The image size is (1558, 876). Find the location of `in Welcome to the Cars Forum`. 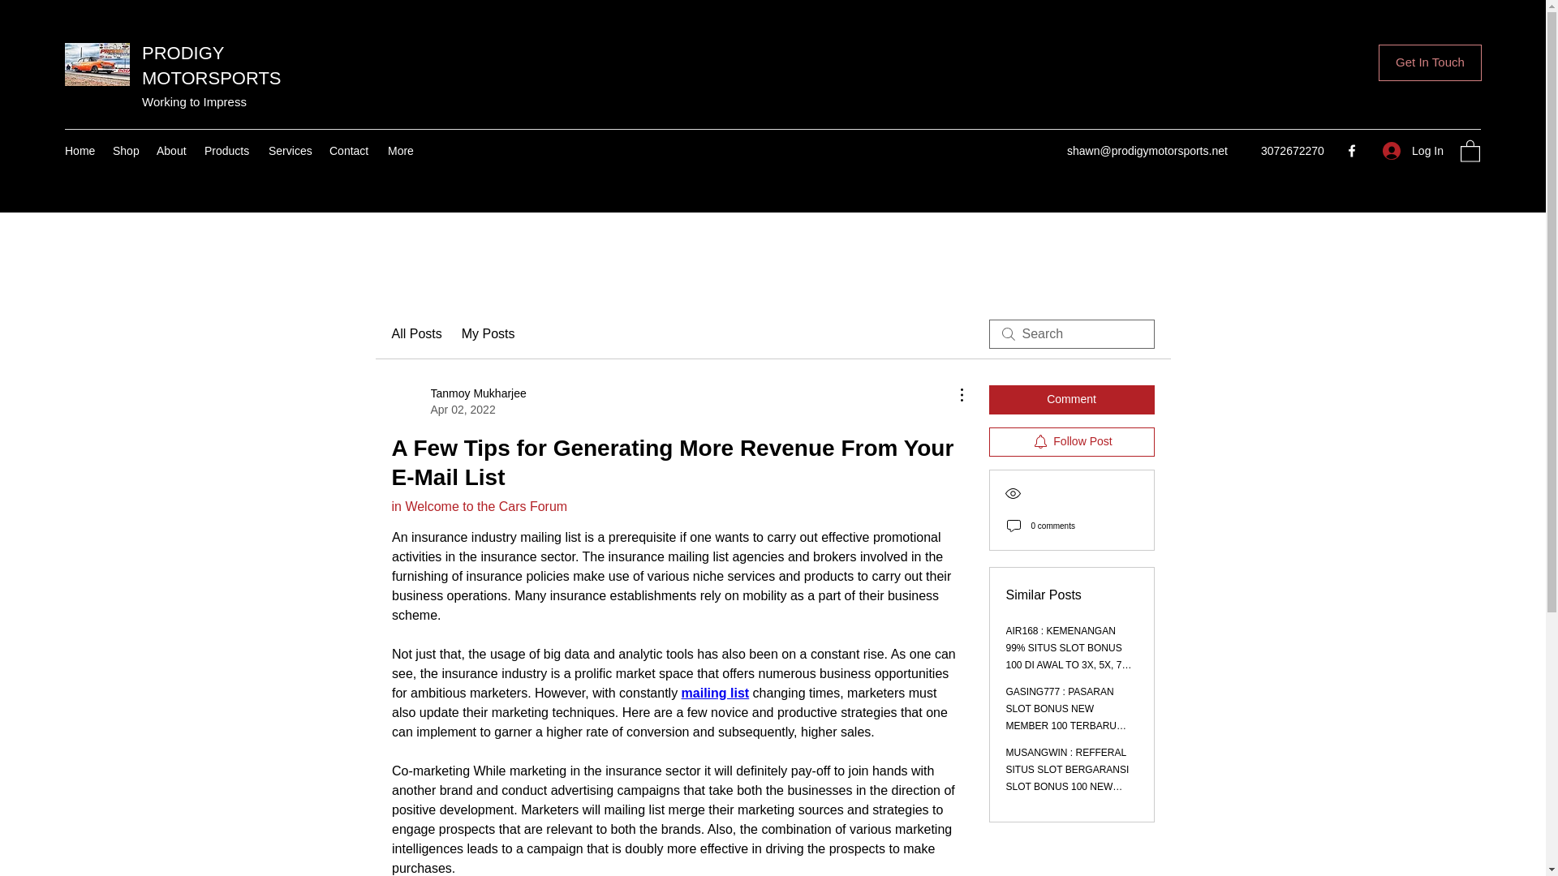

in Welcome to the Cars Forum is located at coordinates (479, 506).